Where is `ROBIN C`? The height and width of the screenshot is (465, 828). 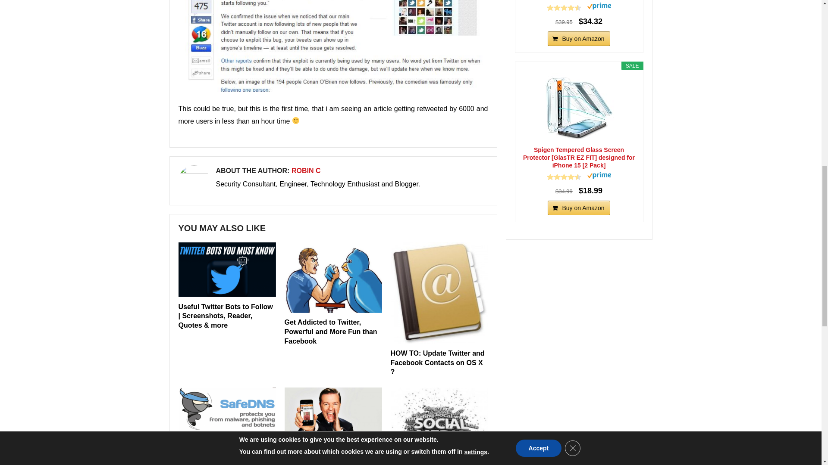
ROBIN C is located at coordinates (306, 170).